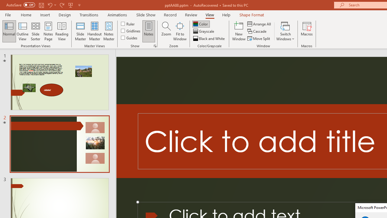  What do you see at coordinates (48, 31) in the screenshot?
I see `Notes Page` at bounding box center [48, 31].